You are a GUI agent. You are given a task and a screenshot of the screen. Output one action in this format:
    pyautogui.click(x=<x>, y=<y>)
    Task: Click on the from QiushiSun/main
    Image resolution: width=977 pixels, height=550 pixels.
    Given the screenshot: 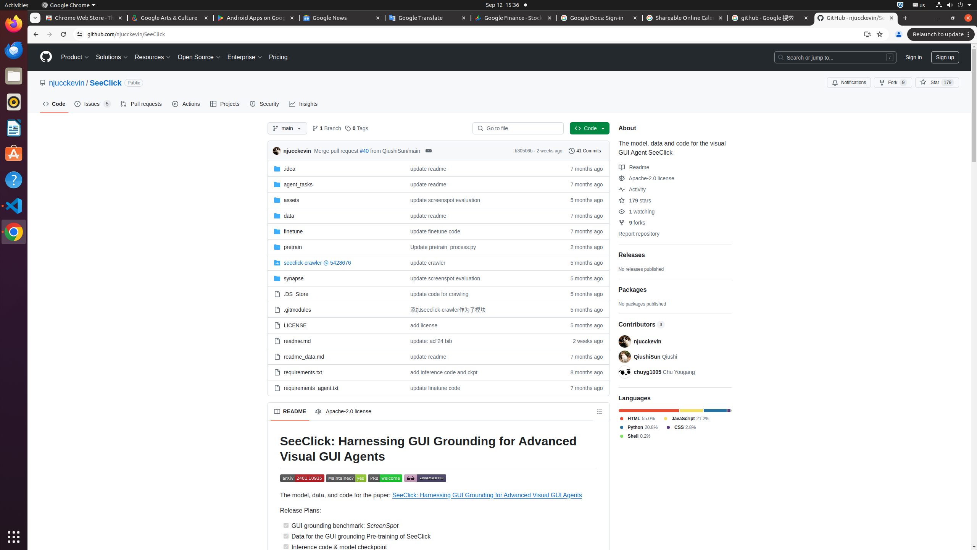 What is the action you would take?
    pyautogui.click(x=395, y=150)
    